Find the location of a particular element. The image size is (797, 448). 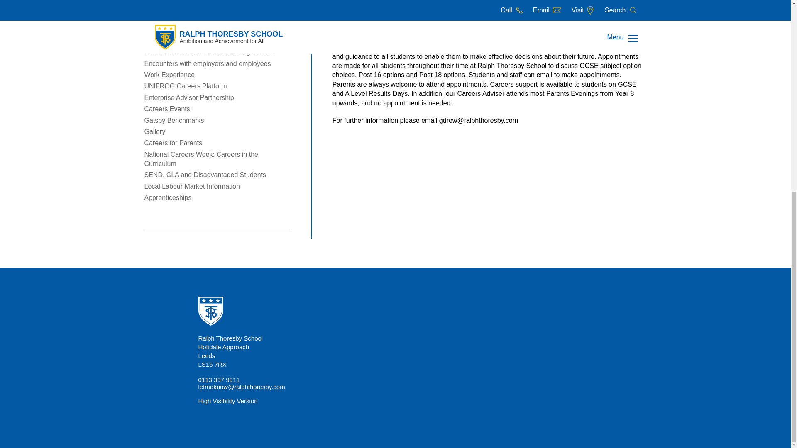

Sixth form advice, information and guidance is located at coordinates (208, 51).